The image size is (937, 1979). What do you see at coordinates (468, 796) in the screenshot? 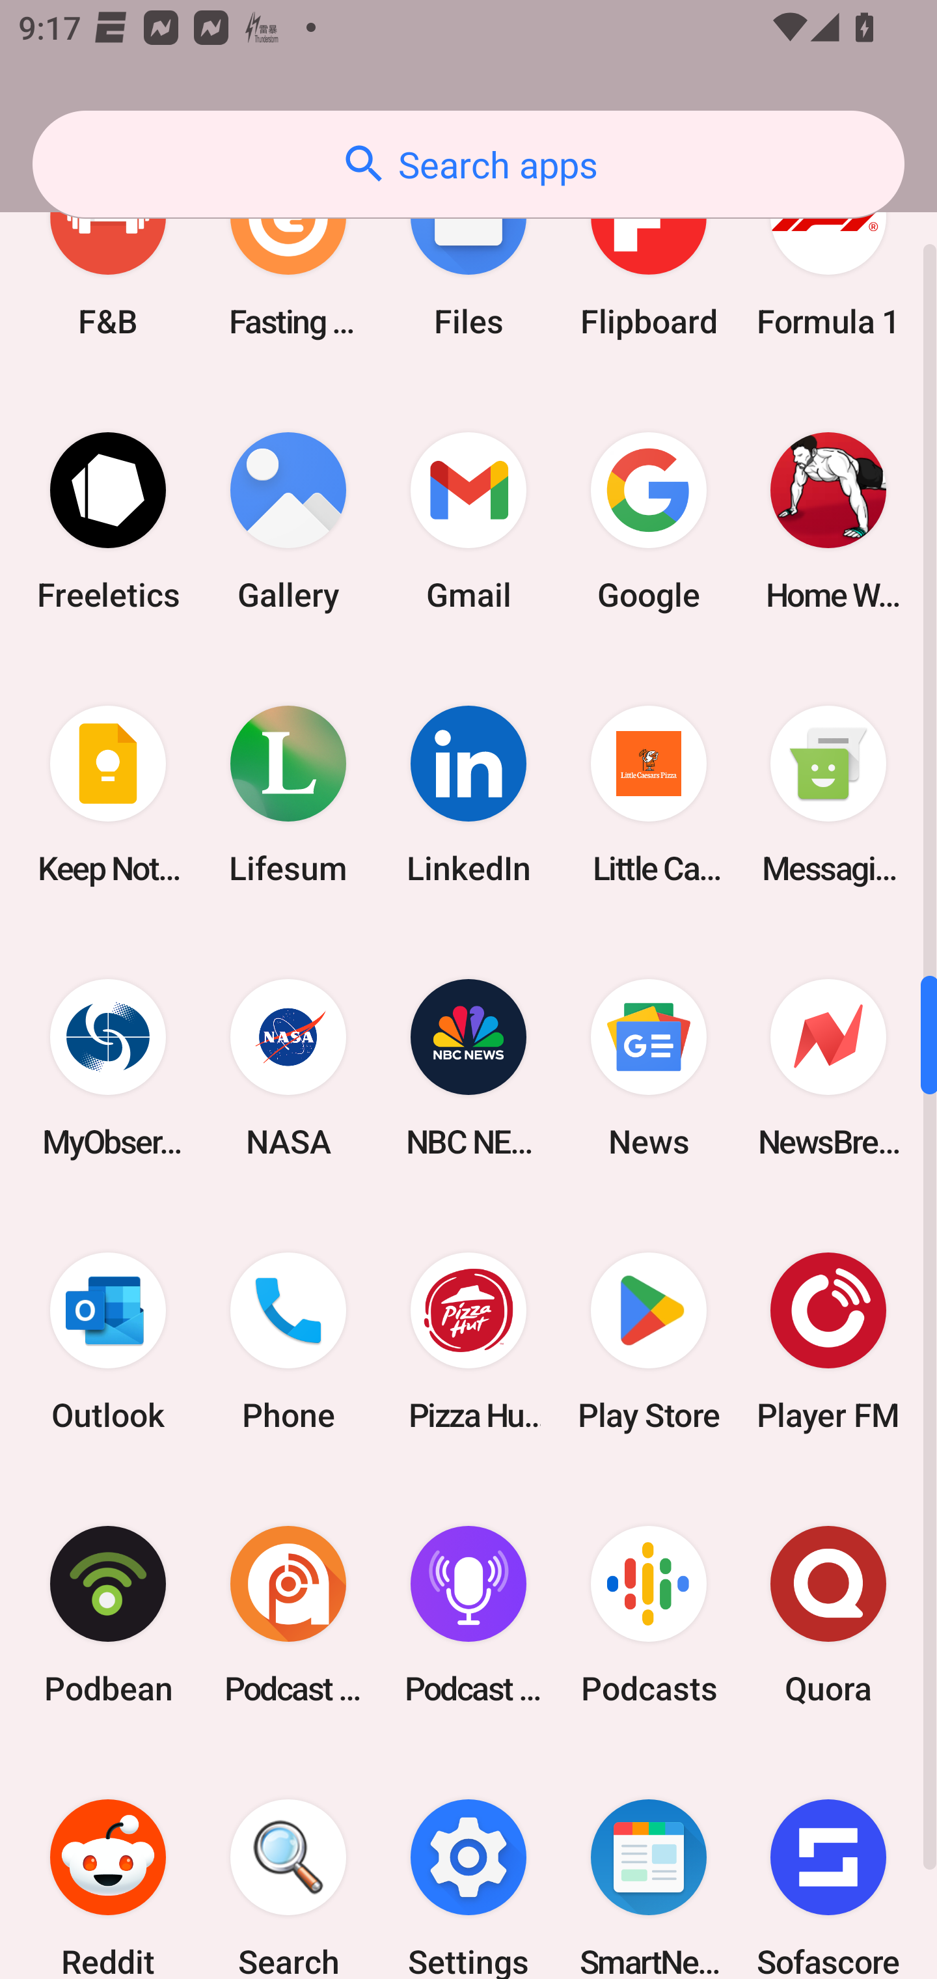
I see `LinkedIn` at bounding box center [468, 796].